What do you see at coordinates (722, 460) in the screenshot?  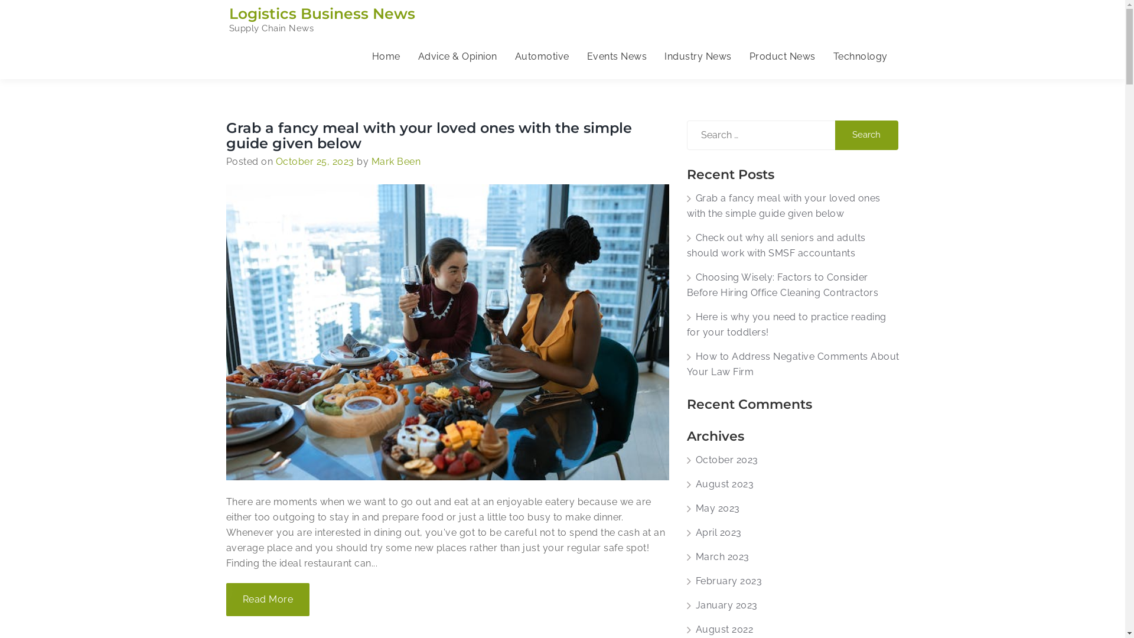 I see `October 2023` at bounding box center [722, 460].